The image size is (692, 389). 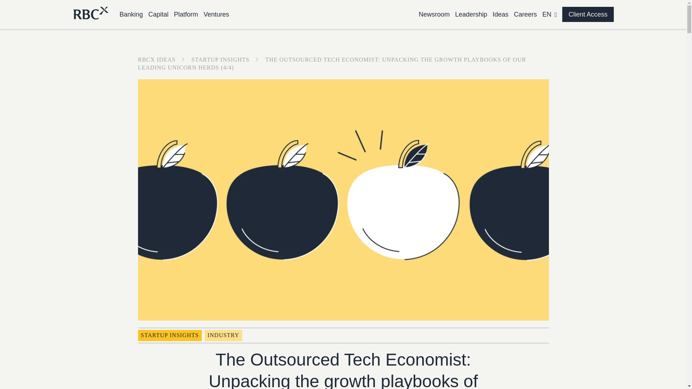 What do you see at coordinates (525, 14) in the screenshot?
I see `Careers` at bounding box center [525, 14].